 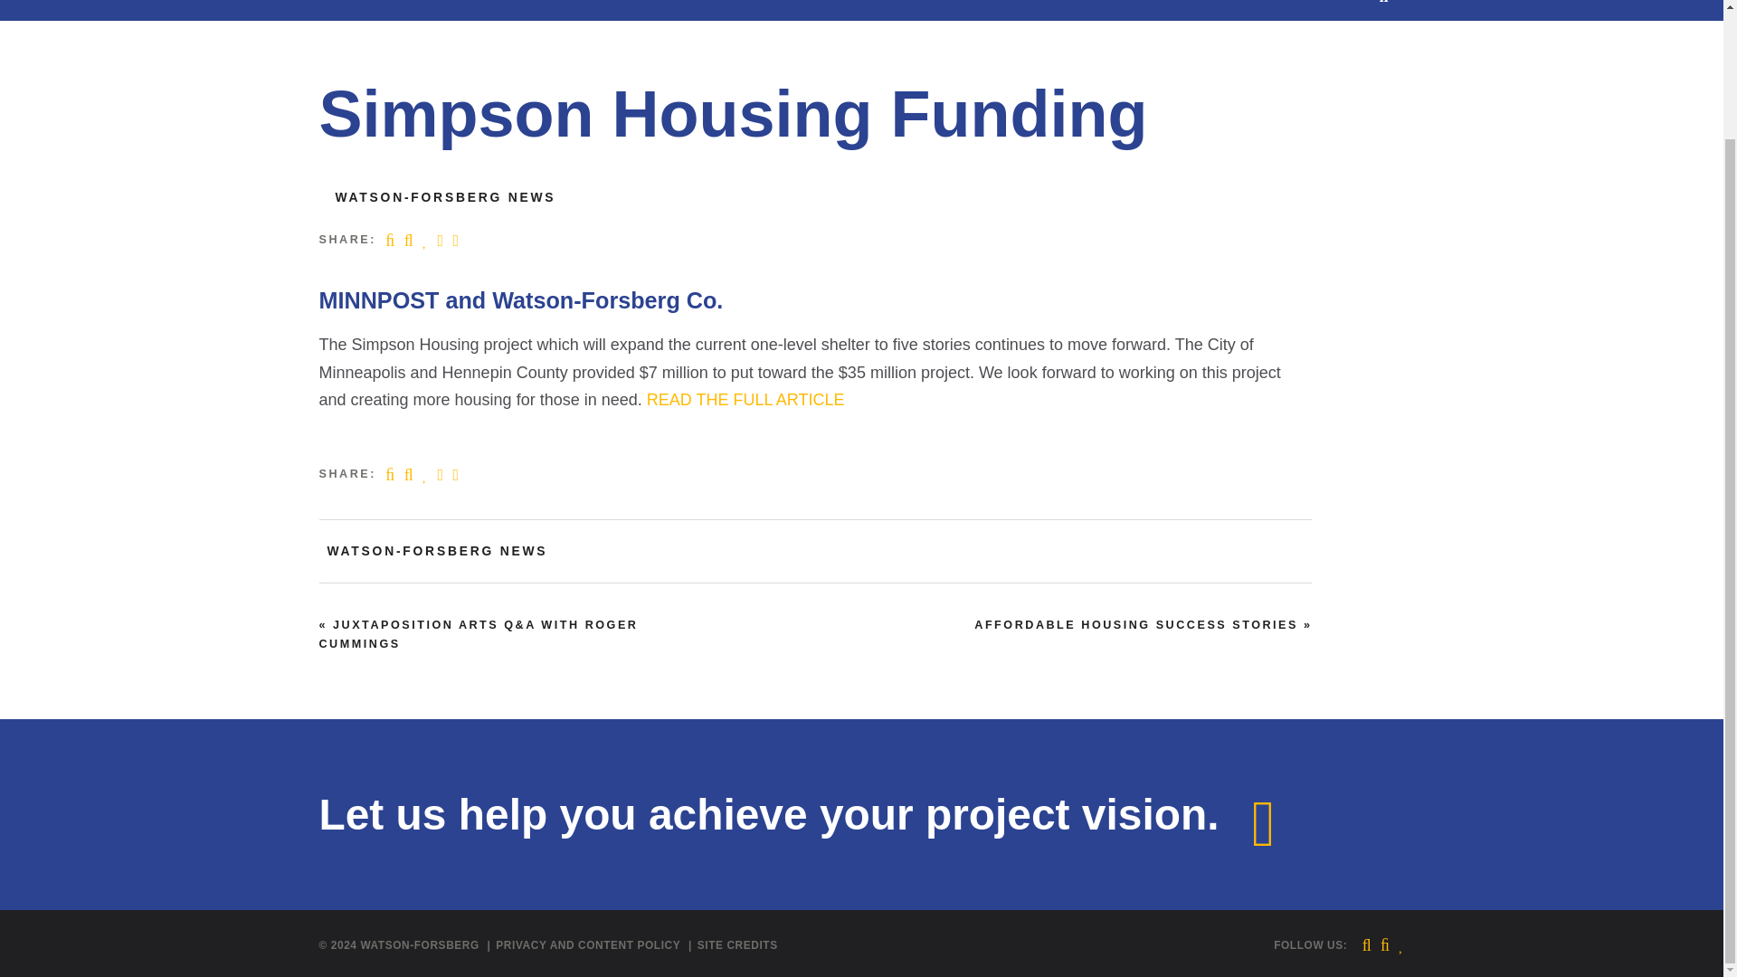 I want to click on AREAS OF EXPERTISE, so click(x=733, y=10).